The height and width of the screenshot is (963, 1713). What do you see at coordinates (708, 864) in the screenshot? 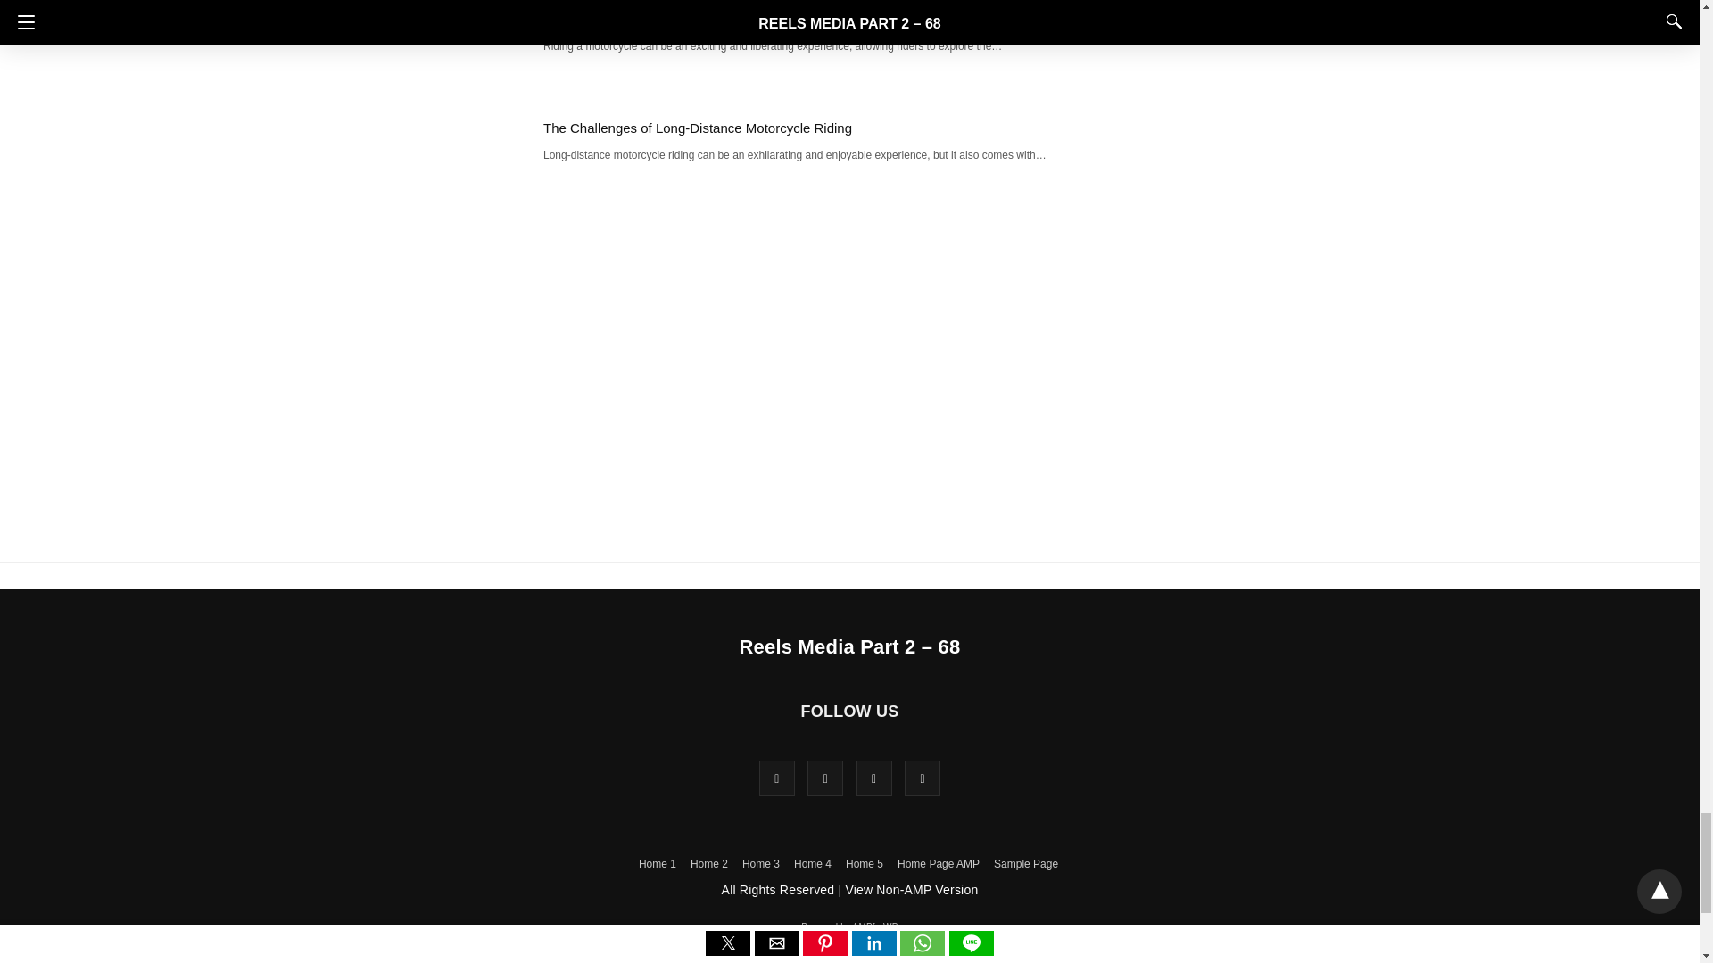
I see `Home 2` at bounding box center [708, 864].